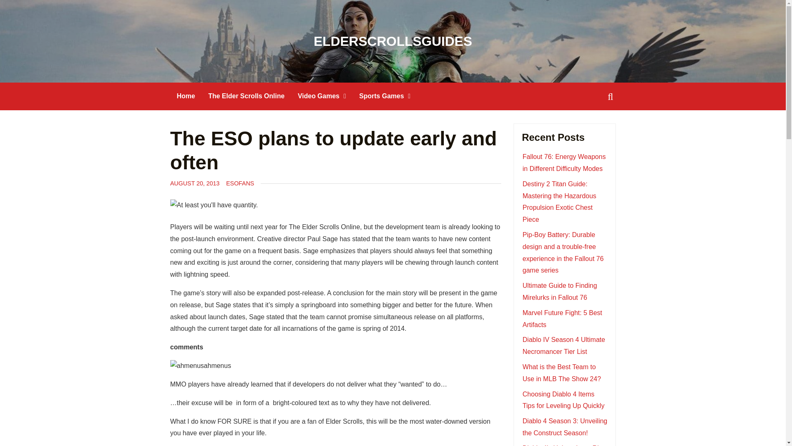 This screenshot has width=792, height=446. What do you see at coordinates (322, 96) in the screenshot?
I see `Video Games` at bounding box center [322, 96].